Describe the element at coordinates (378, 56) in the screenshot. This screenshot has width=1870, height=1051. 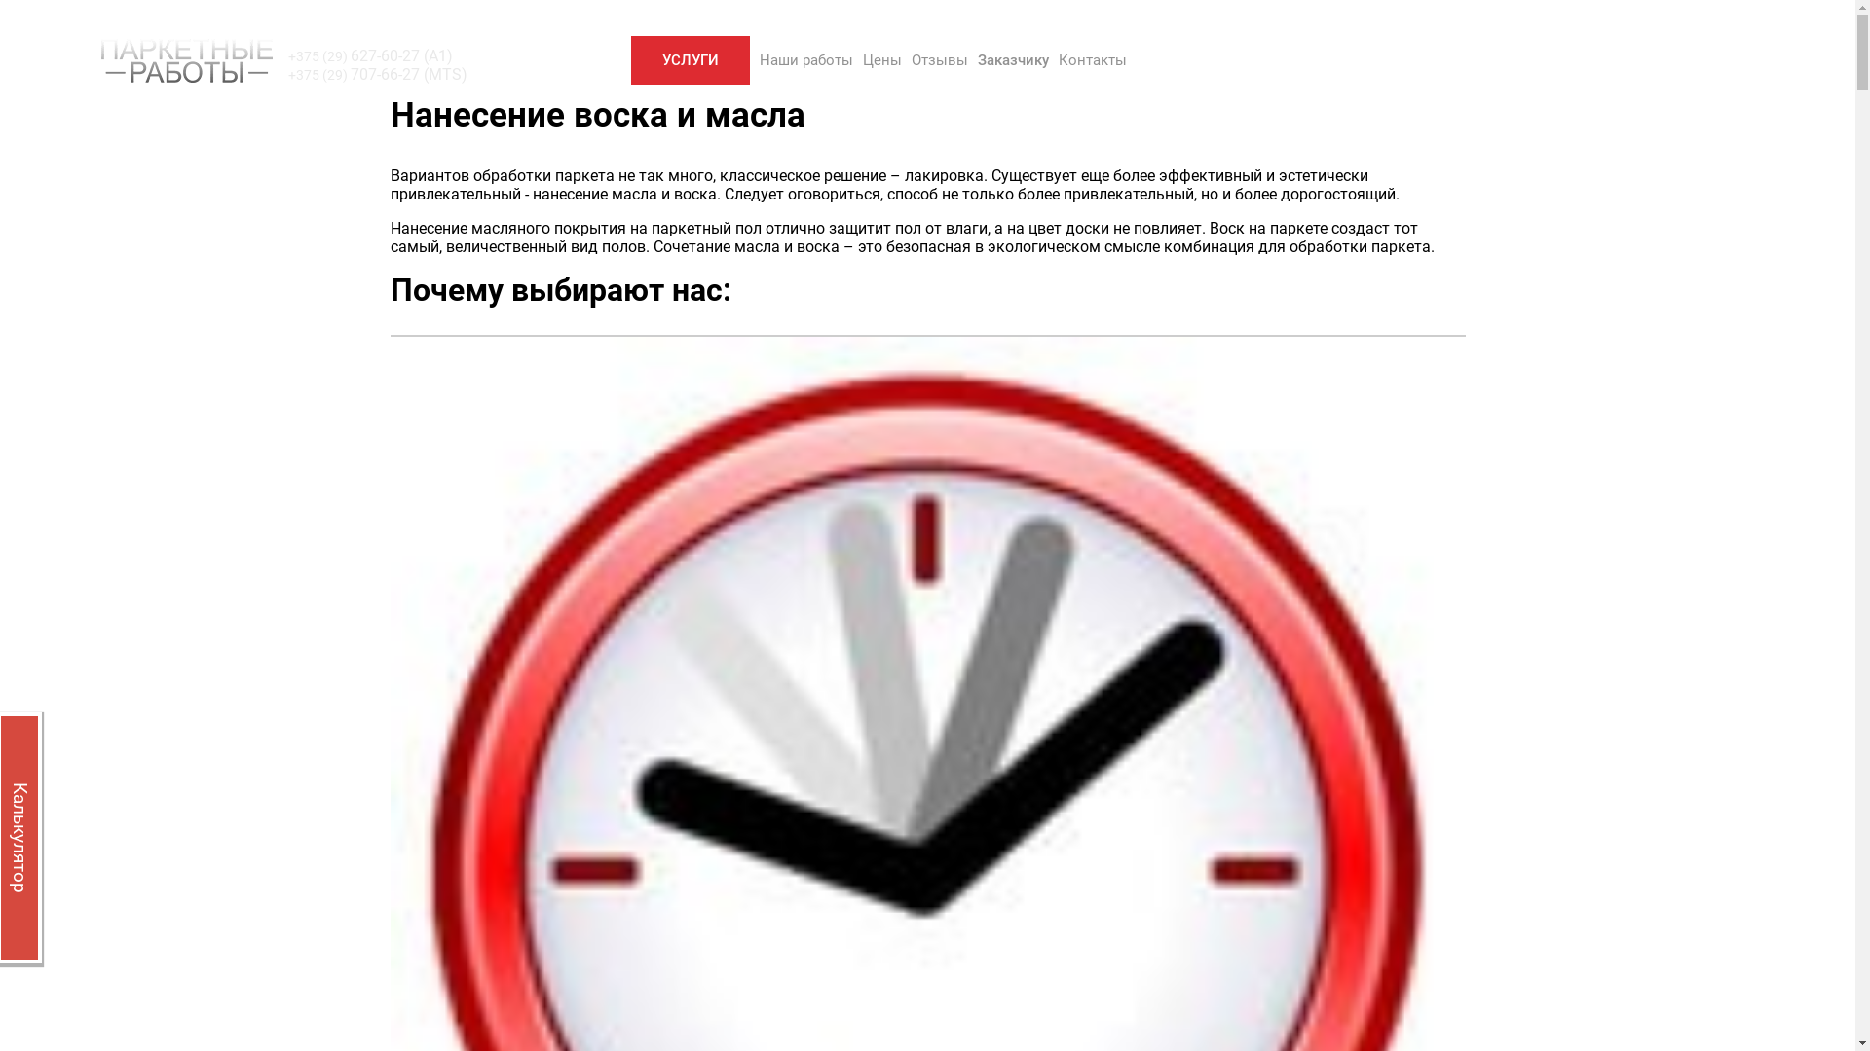
I see `+375 (29) 627-60-27 (A1)` at that location.